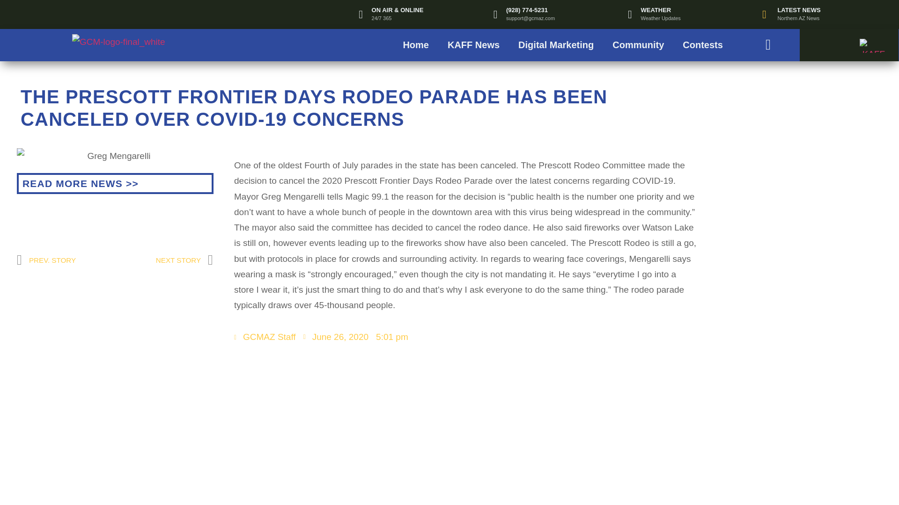 The width and height of the screenshot is (899, 505). I want to click on Community, so click(638, 45).